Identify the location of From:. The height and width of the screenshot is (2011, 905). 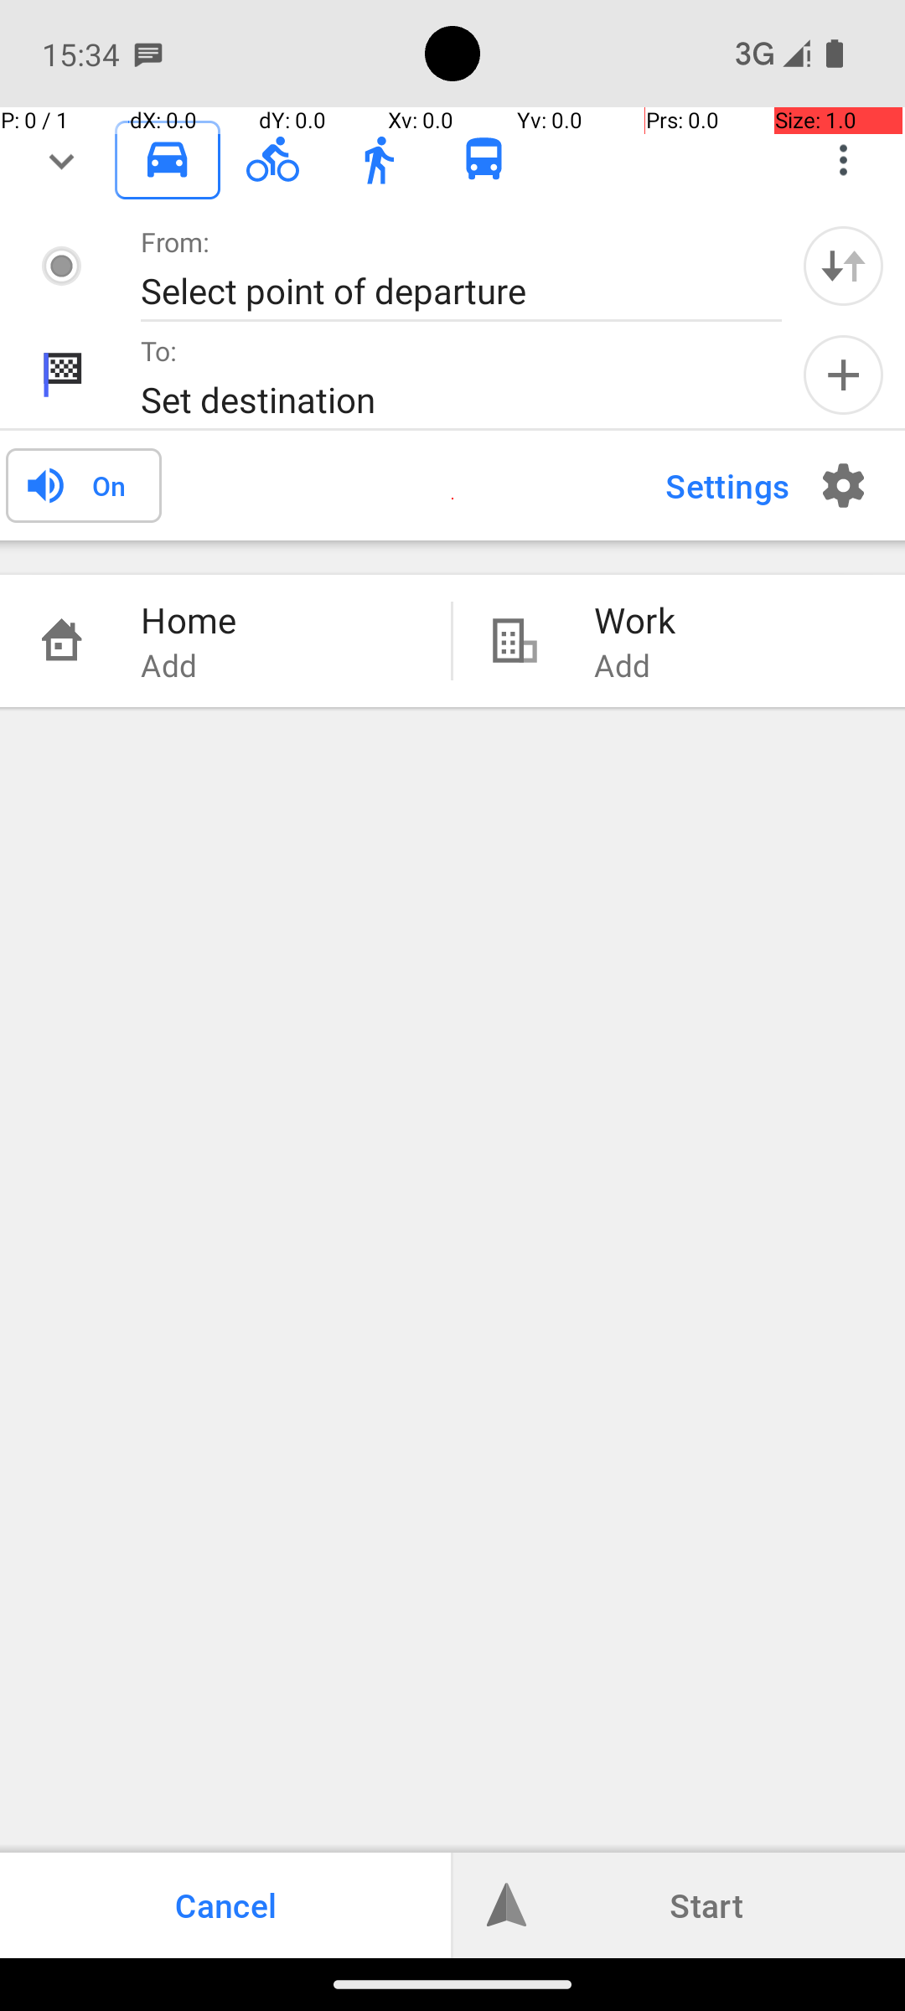
(176, 241).